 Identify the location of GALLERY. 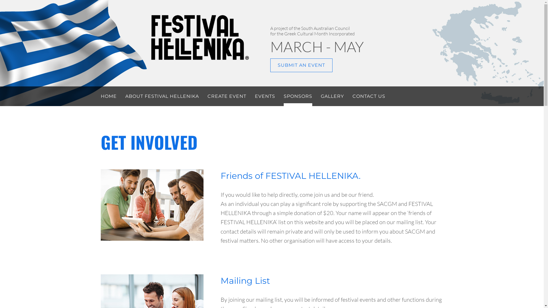
(332, 96).